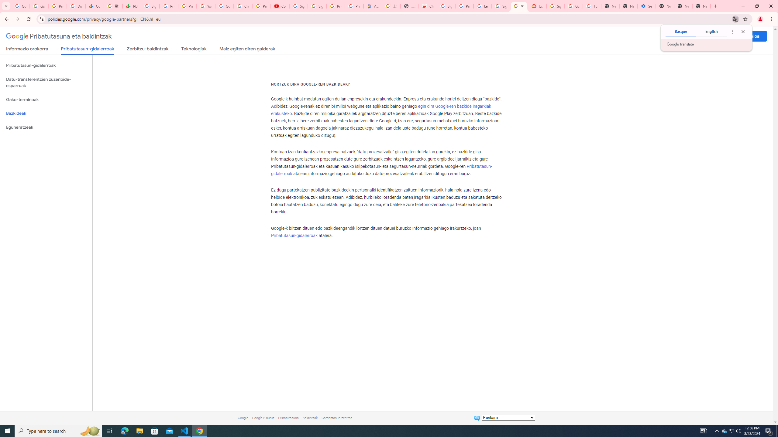 This screenshot has height=437, width=778. I want to click on Sign in - Google Accounts, so click(298, 6).